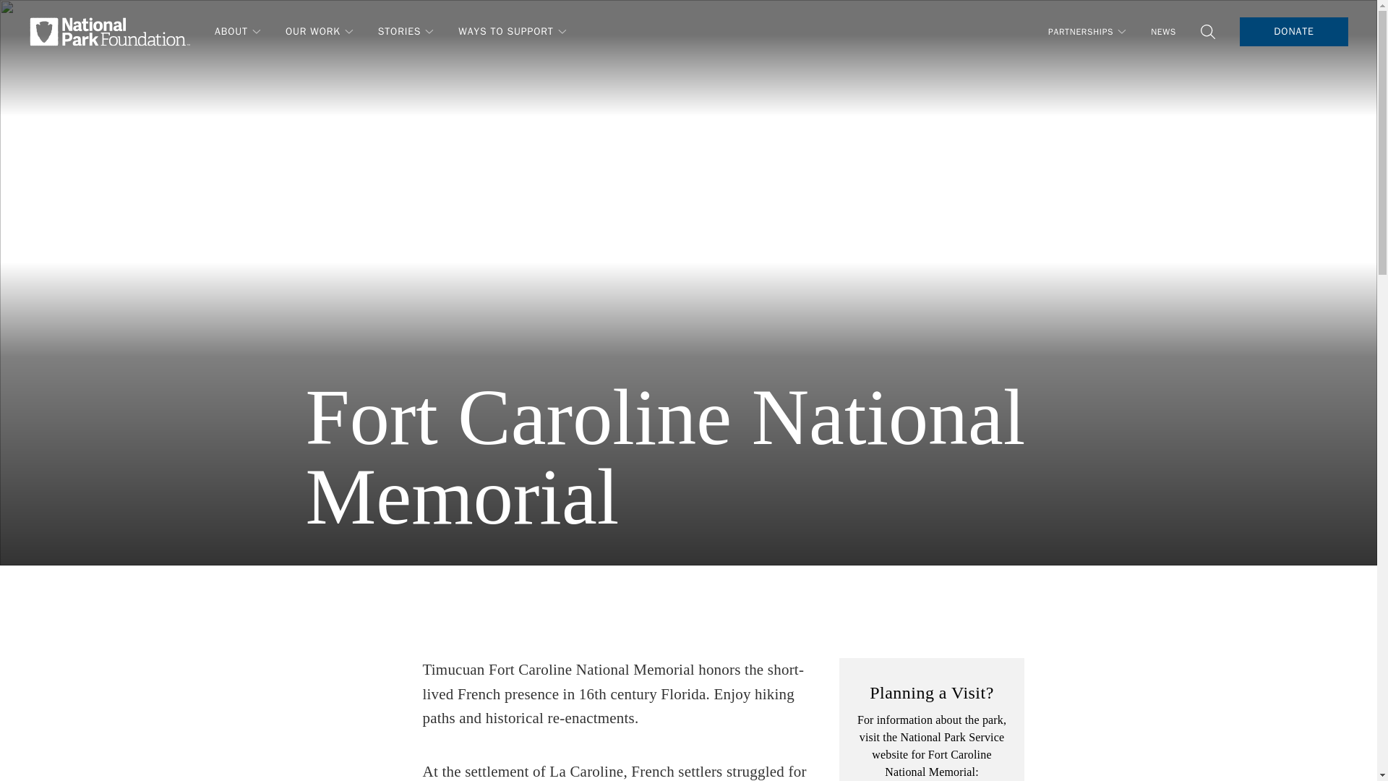 The width and height of the screenshot is (1388, 781). I want to click on NEWS, so click(1162, 32).